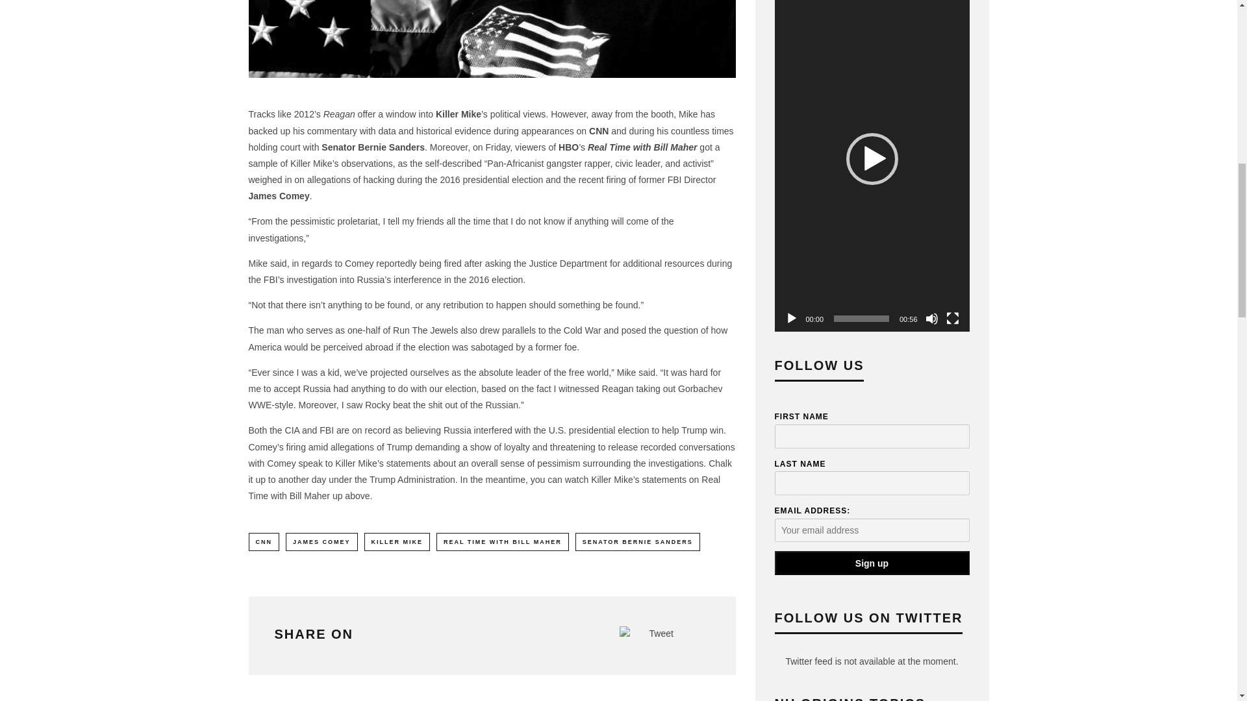 The width and height of the screenshot is (1247, 701). What do you see at coordinates (952, 318) in the screenshot?
I see `Fullscreen` at bounding box center [952, 318].